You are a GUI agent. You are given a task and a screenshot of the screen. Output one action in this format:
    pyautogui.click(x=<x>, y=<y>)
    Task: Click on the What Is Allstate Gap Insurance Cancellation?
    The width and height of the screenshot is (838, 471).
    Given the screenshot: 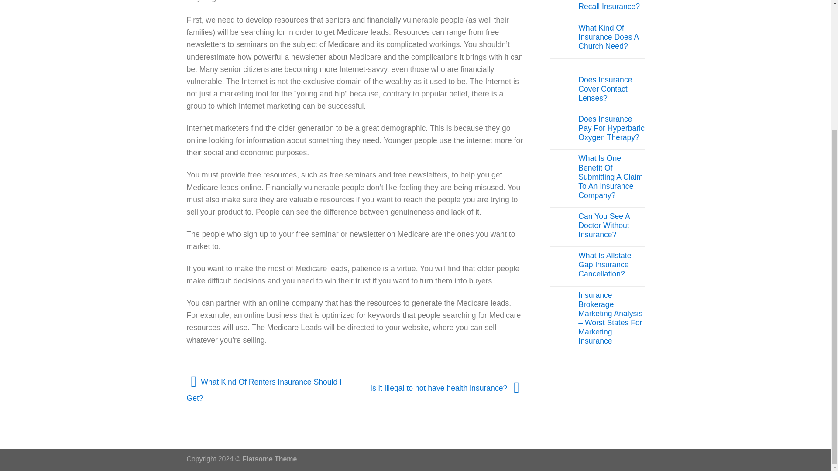 What is the action you would take?
    pyautogui.click(x=611, y=265)
    